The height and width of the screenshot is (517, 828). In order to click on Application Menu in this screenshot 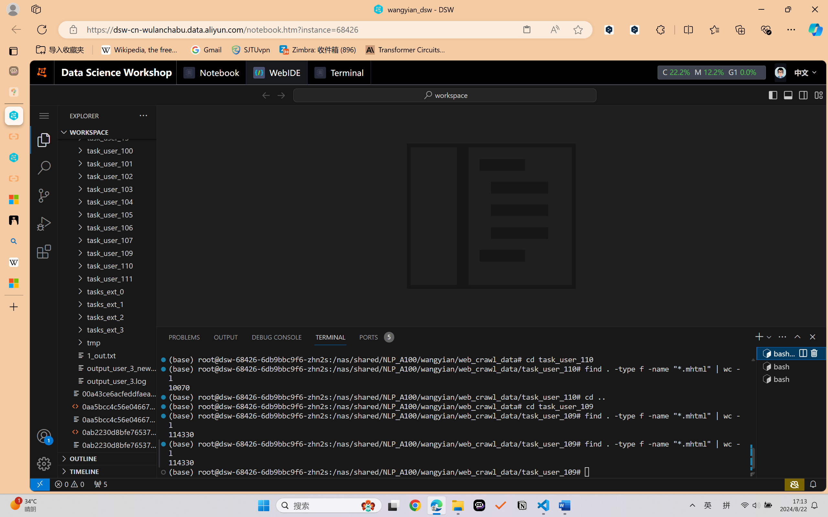, I will do `click(44, 116)`.